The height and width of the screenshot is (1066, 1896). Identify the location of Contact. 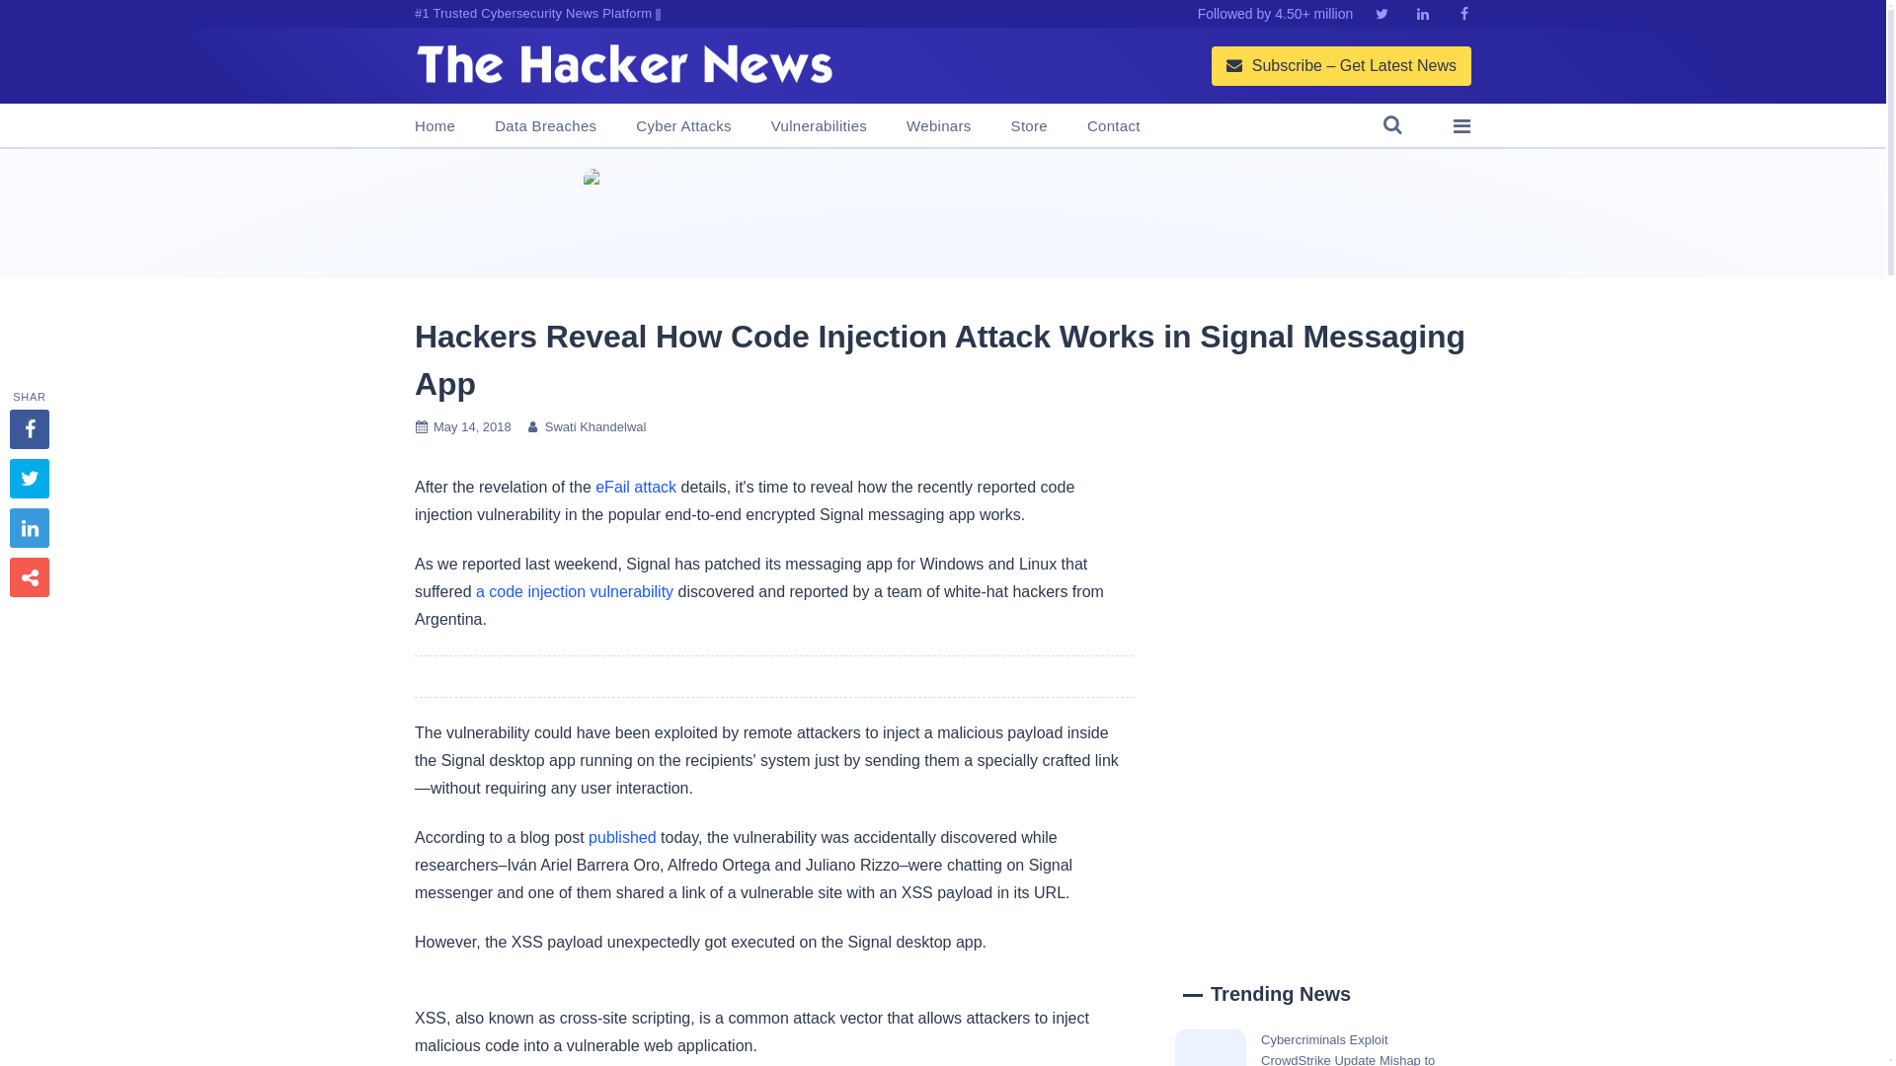
(1114, 126).